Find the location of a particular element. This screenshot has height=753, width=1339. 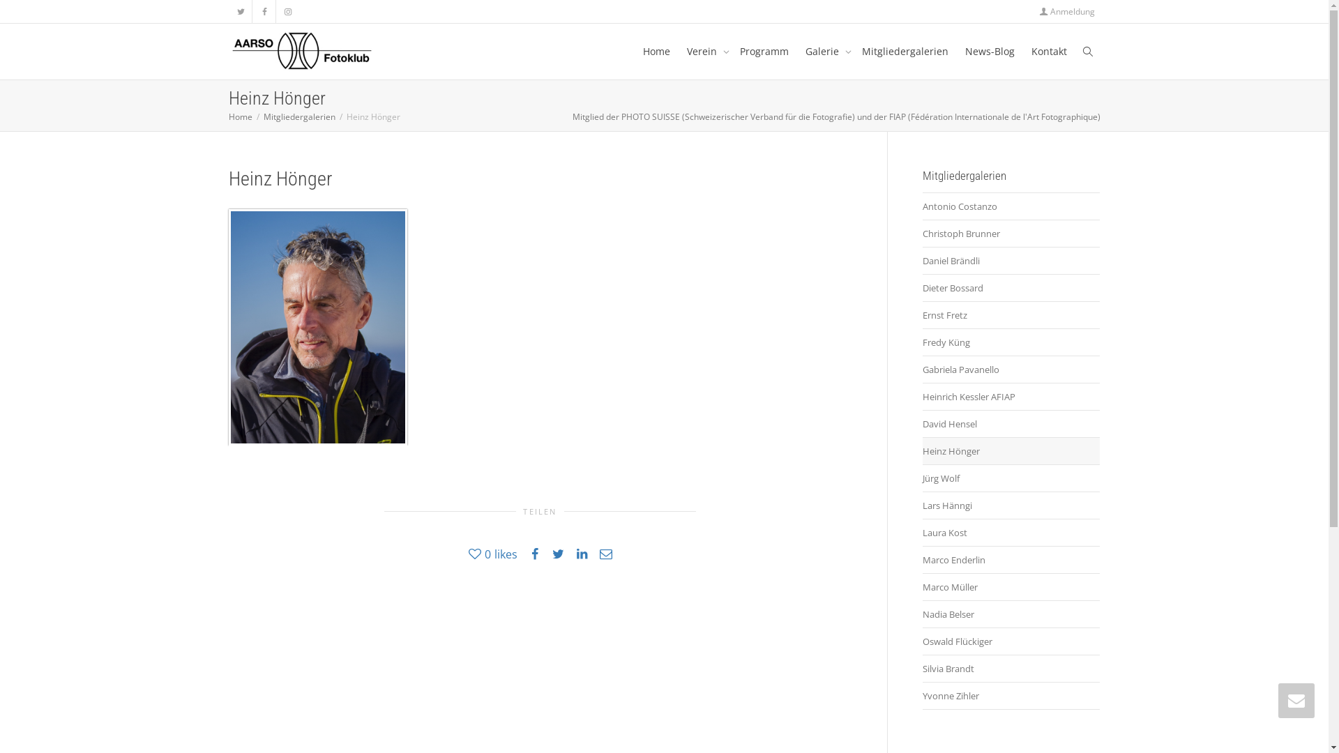

Verein is located at coordinates (704, 52).